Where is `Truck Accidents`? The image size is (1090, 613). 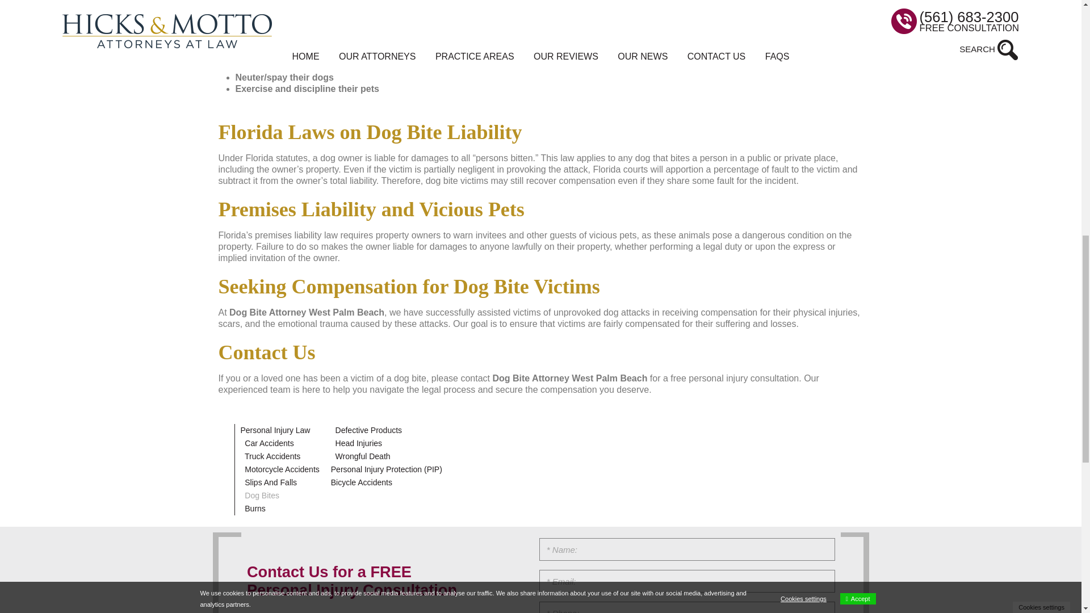
Truck Accidents is located at coordinates (272, 456).